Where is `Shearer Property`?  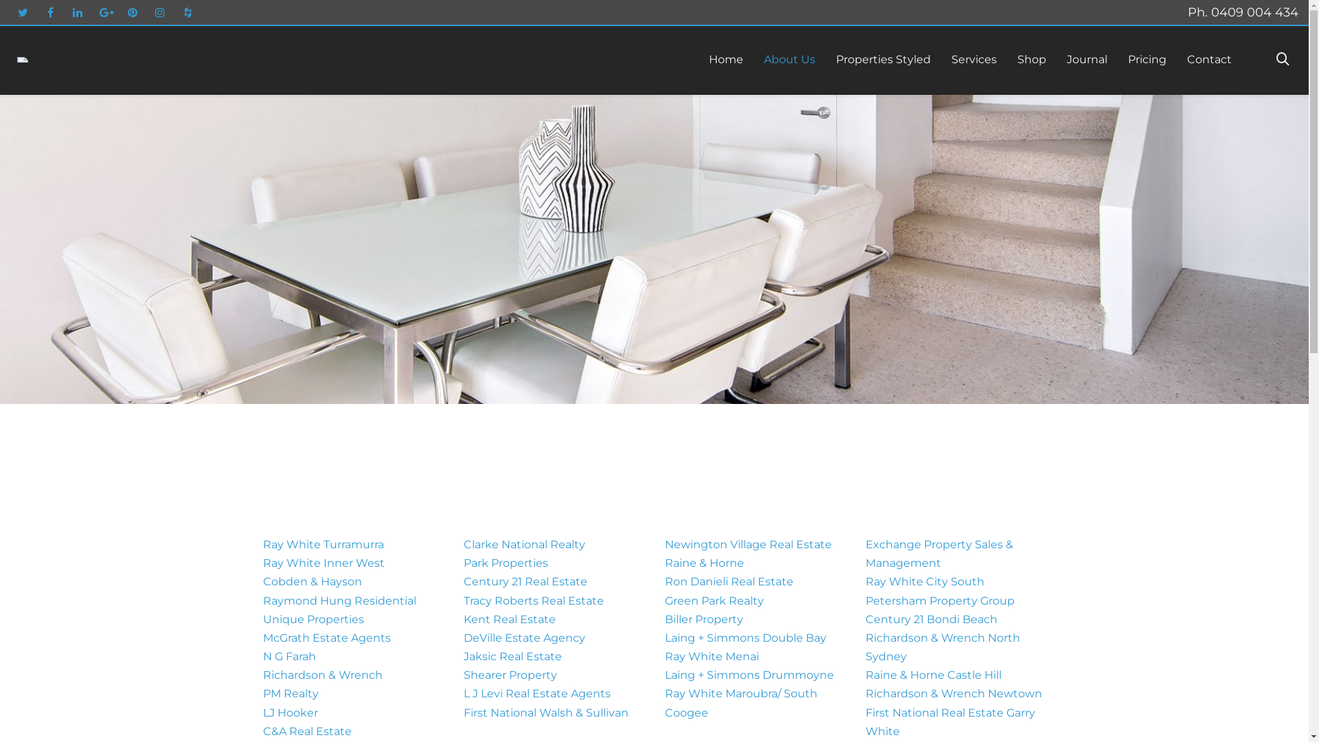 Shearer Property is located at coordinates (510, 675).